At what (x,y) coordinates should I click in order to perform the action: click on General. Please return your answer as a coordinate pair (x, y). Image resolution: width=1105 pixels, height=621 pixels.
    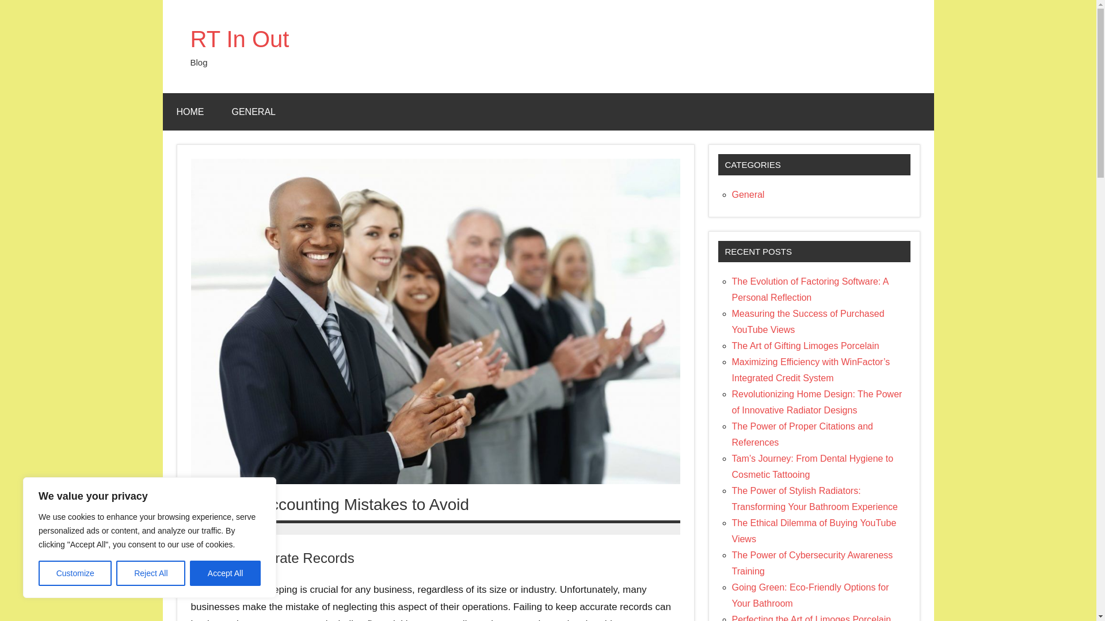
    Looking at the image, I should click on (748, 194).